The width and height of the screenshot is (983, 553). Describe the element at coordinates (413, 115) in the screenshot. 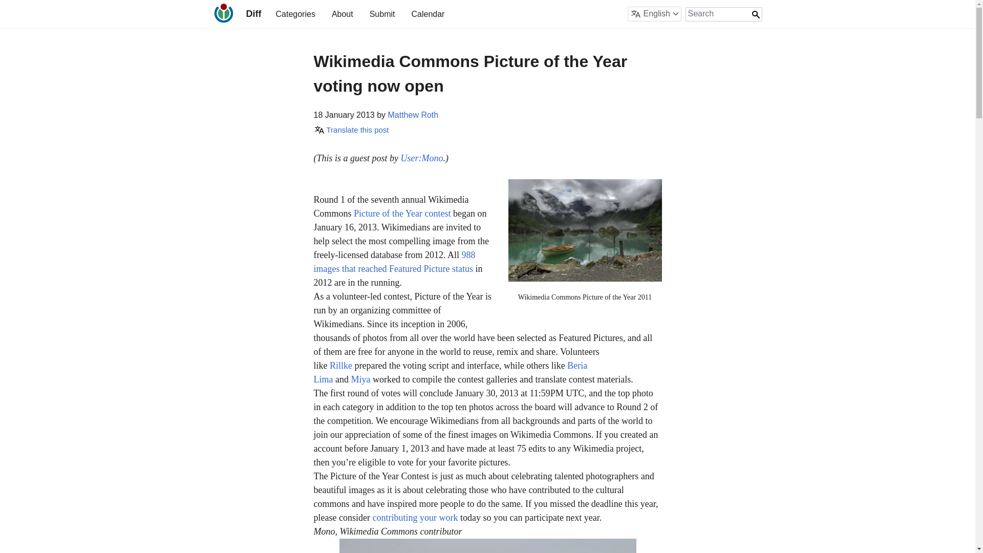

I see `Matthew Roth` at that location.